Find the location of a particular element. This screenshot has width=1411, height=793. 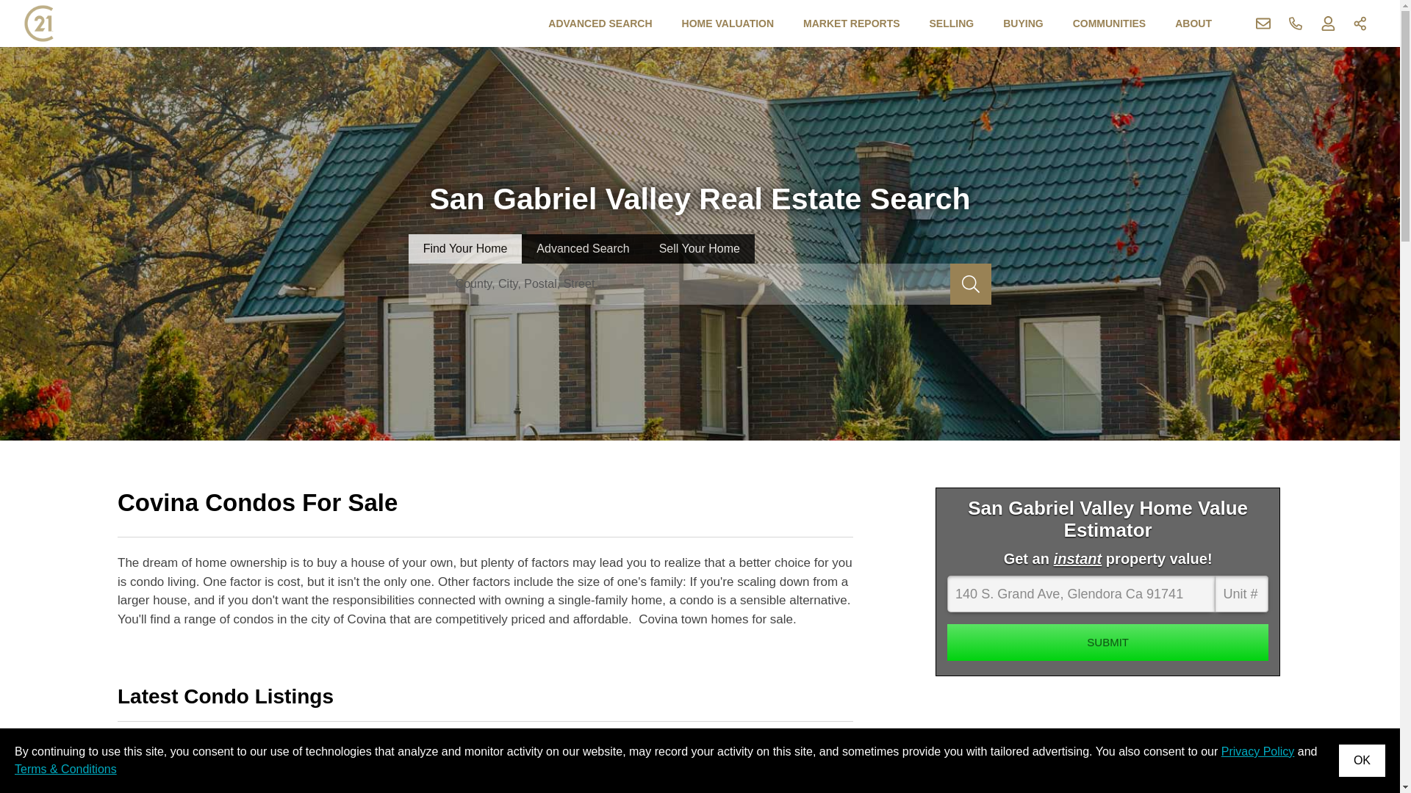

COMMUNITIES is located at coordinates (1110, 23).